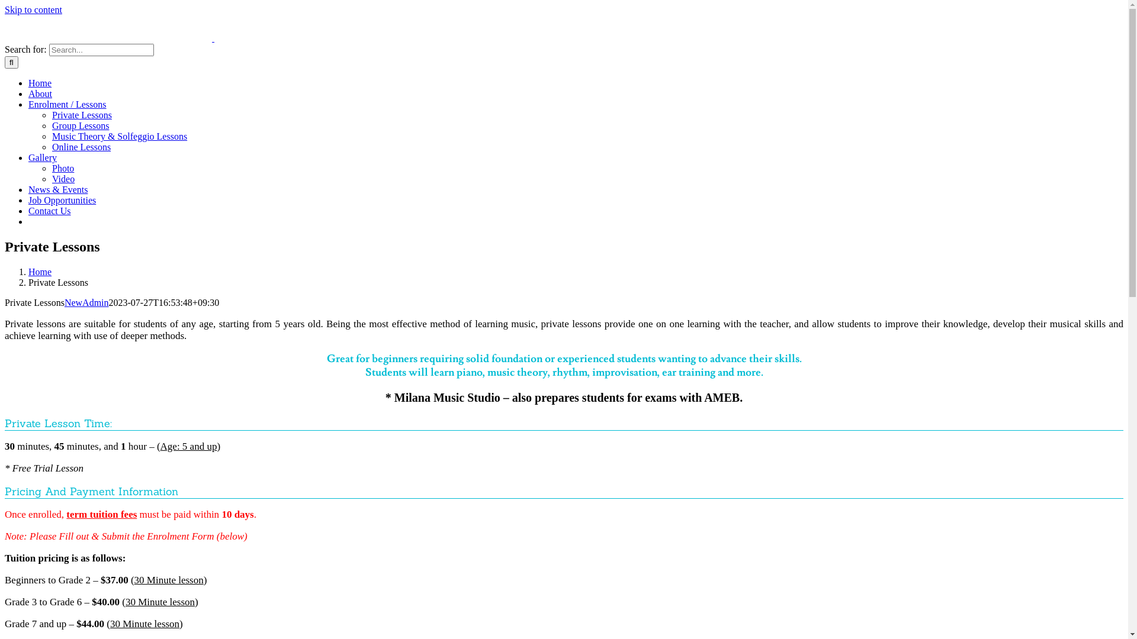 This screenshot has width=1137, height=639. What do you see at coordinates (40, 83) in the screenshot?
I see `Home` at bounding box center [40, 83].